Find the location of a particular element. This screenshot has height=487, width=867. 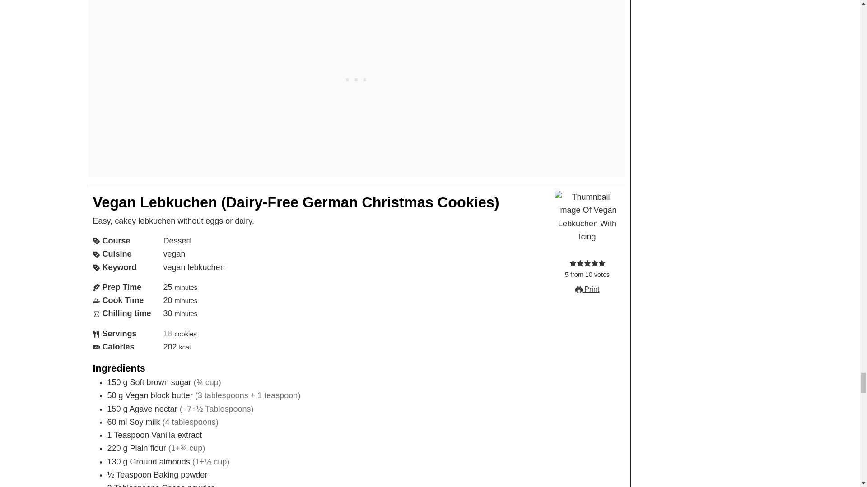

Print is located at coordinates (587, 289).